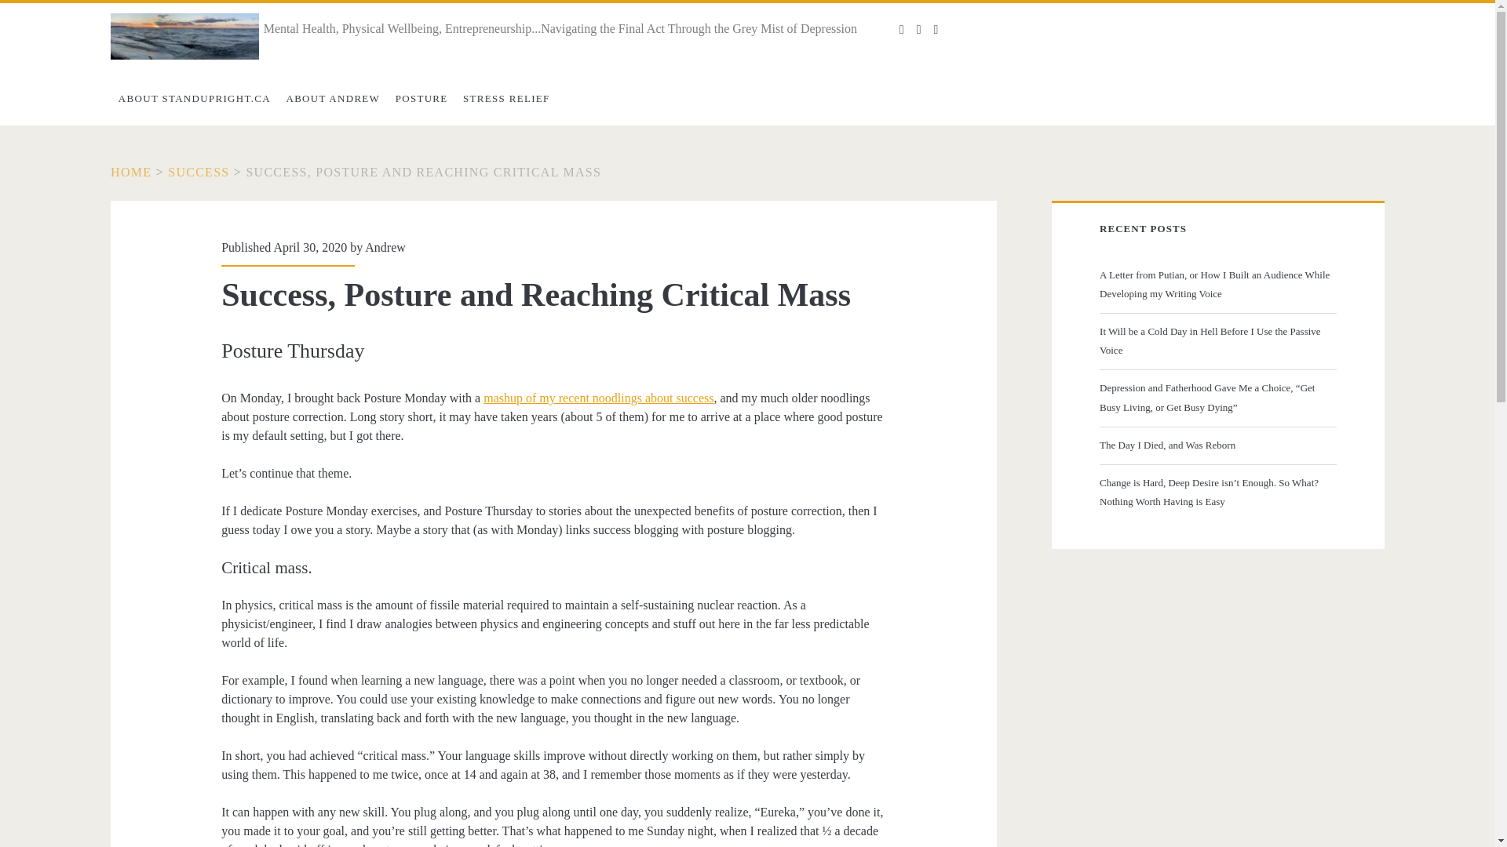  Describe the element at coordinates (421, 98) in the screenshot. I see `POSTURE` at that location.